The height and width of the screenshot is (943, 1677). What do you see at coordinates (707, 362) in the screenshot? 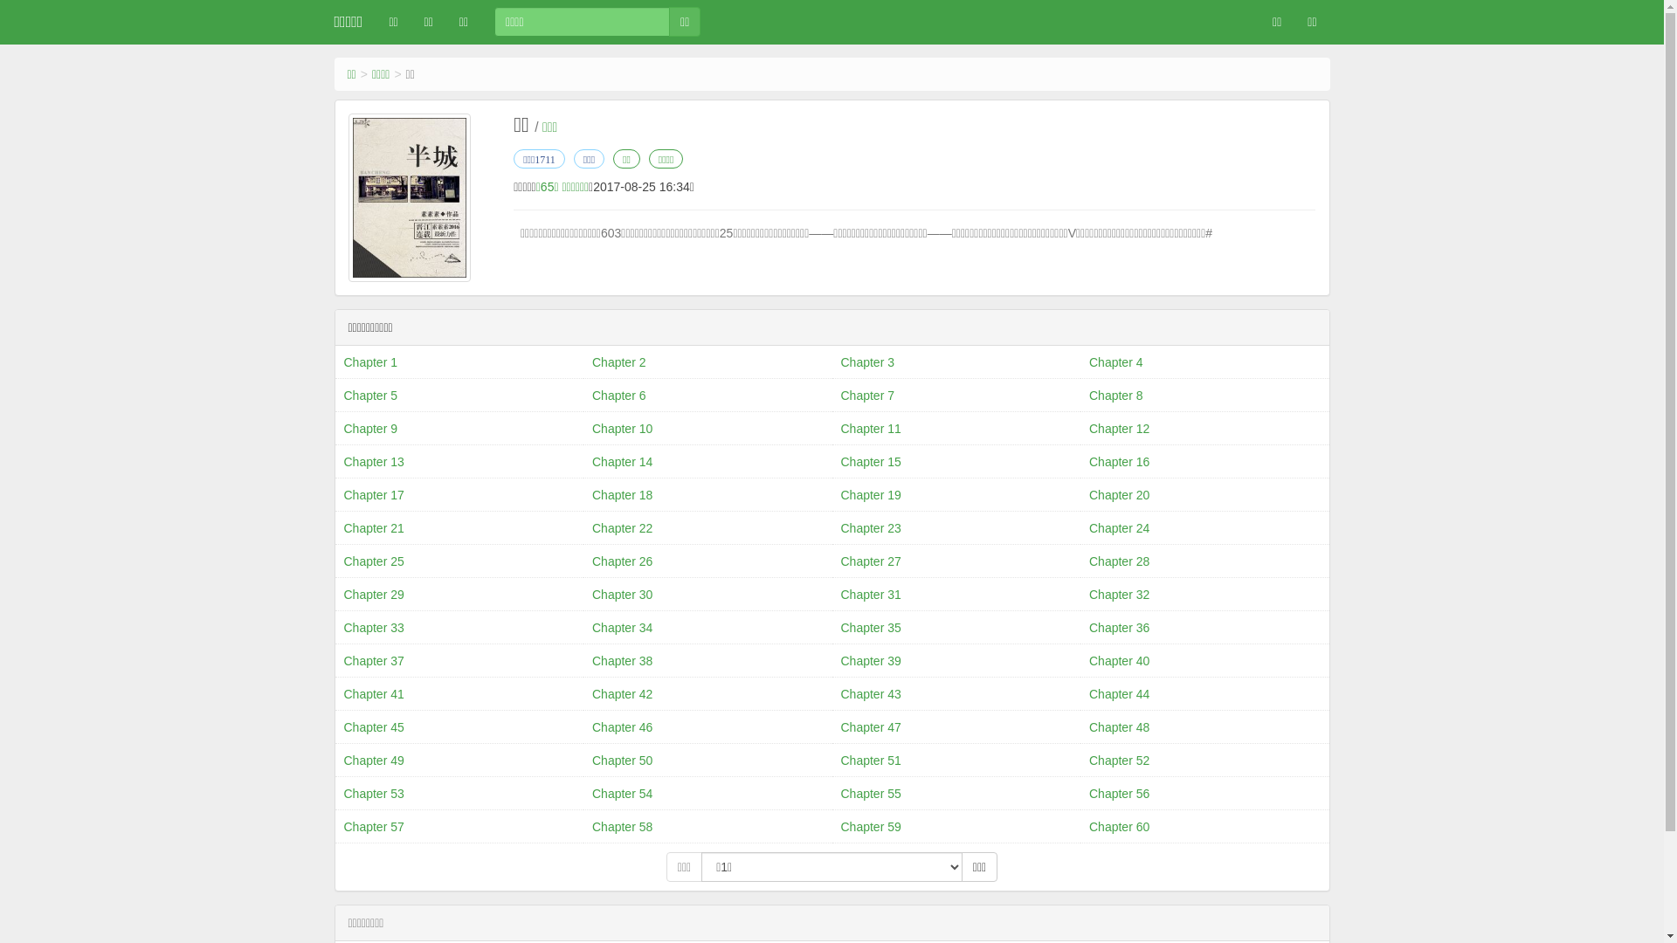
I see `Chapter 2` at bounding box center [707, 362].